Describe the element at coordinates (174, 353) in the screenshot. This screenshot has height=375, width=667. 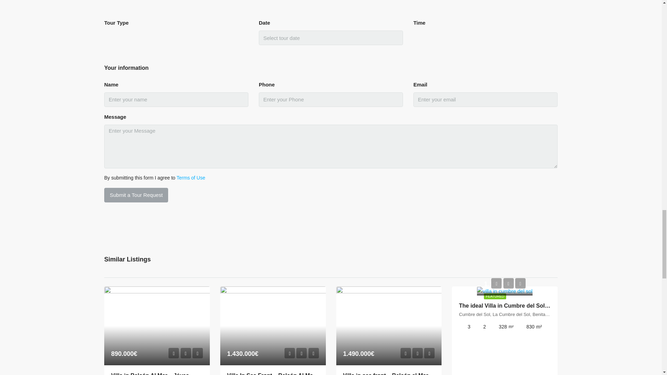
I see `Preview` at that location.